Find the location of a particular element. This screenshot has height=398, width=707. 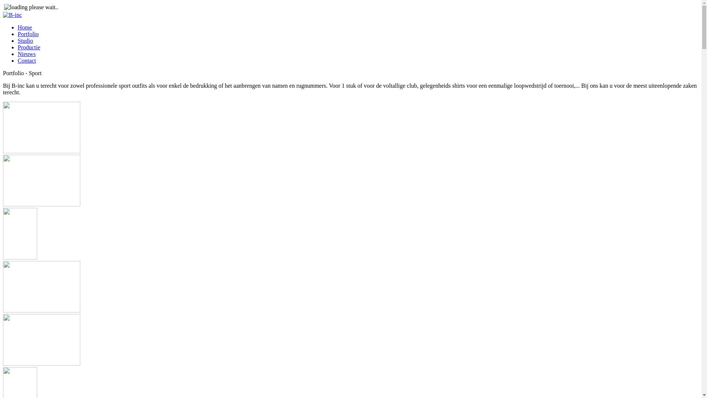

B-inc is located at coordinates (13, 15).